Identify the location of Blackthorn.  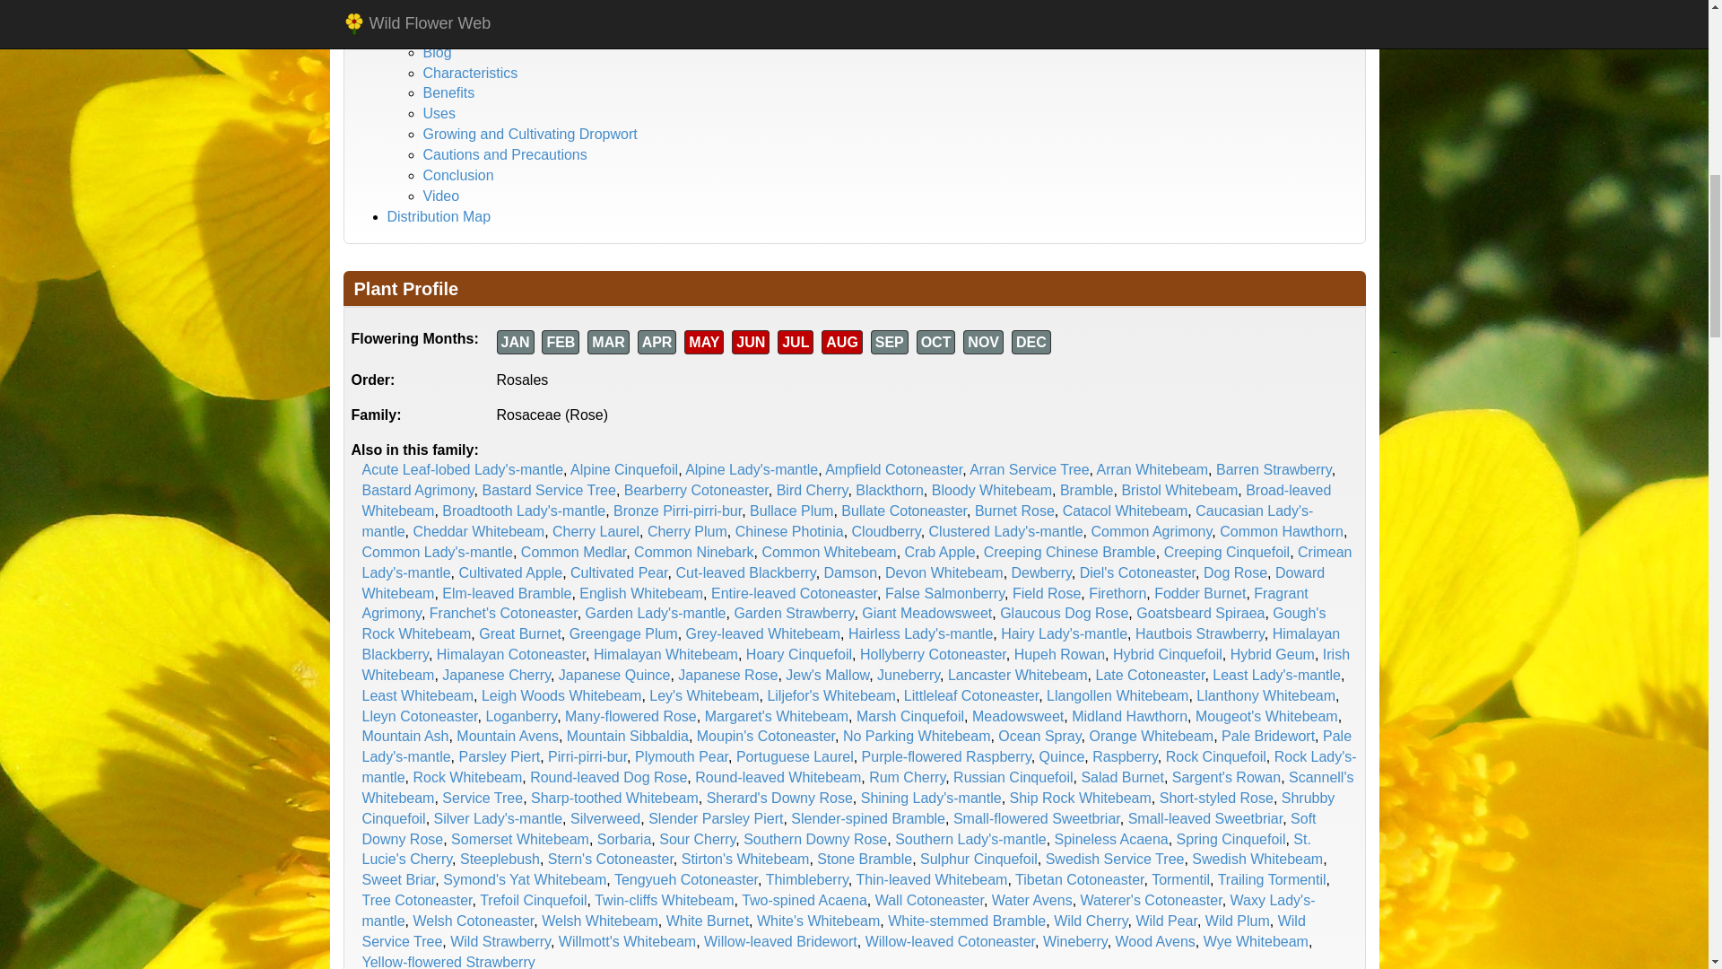
(890, 490).